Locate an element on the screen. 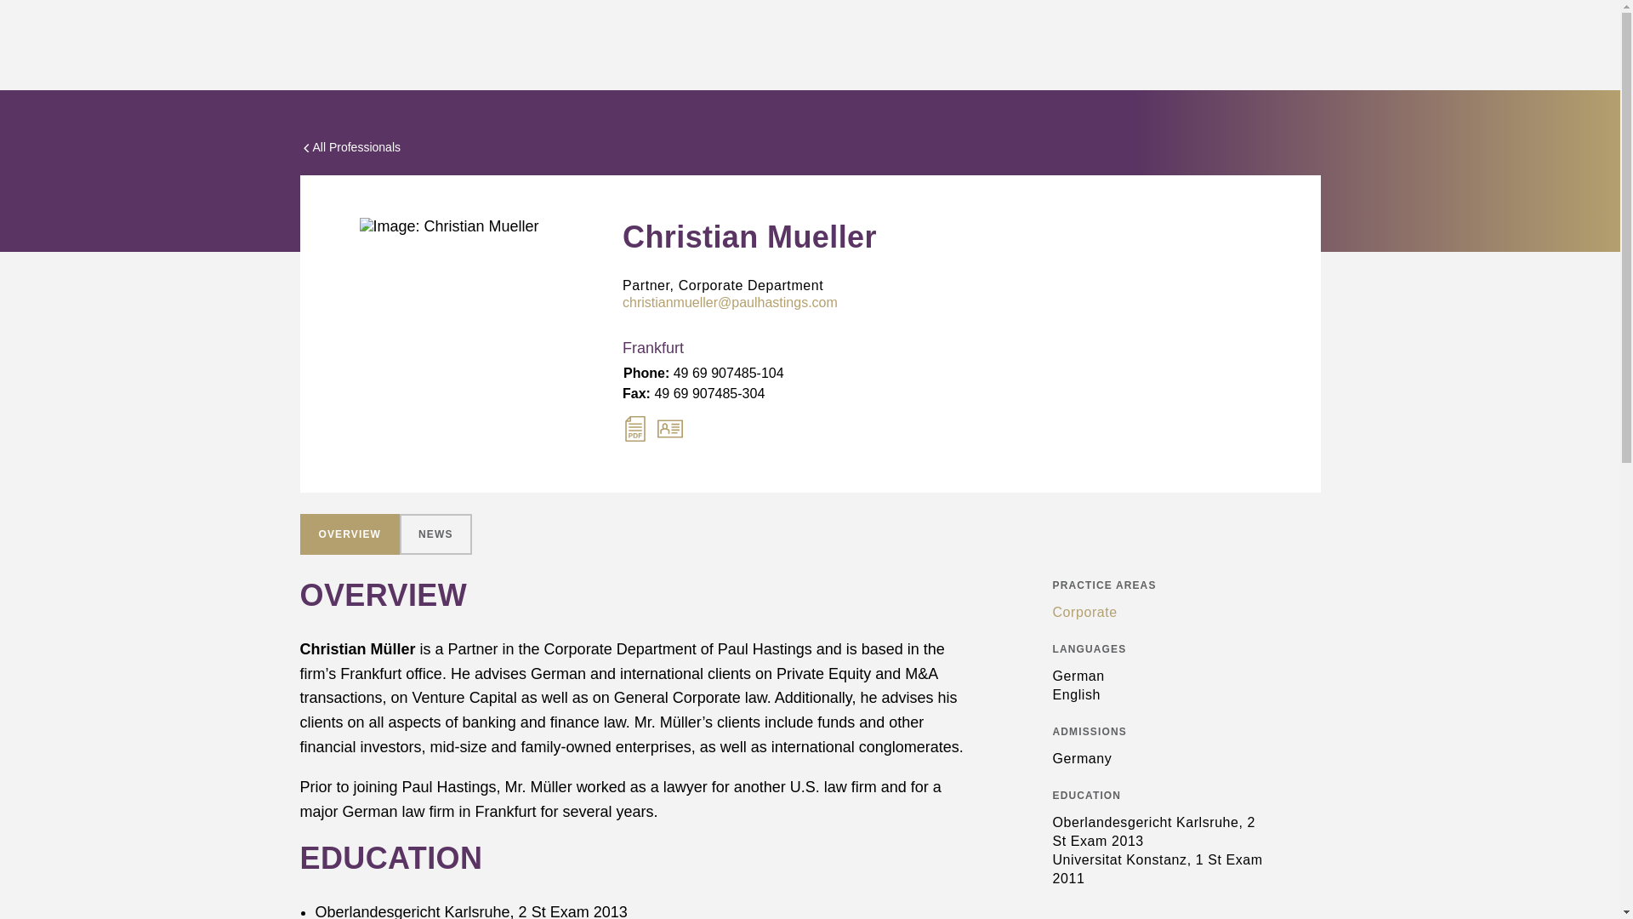 This screenshot has width=1633, height=919. Frankfurt is located at coordinates (724, 349).